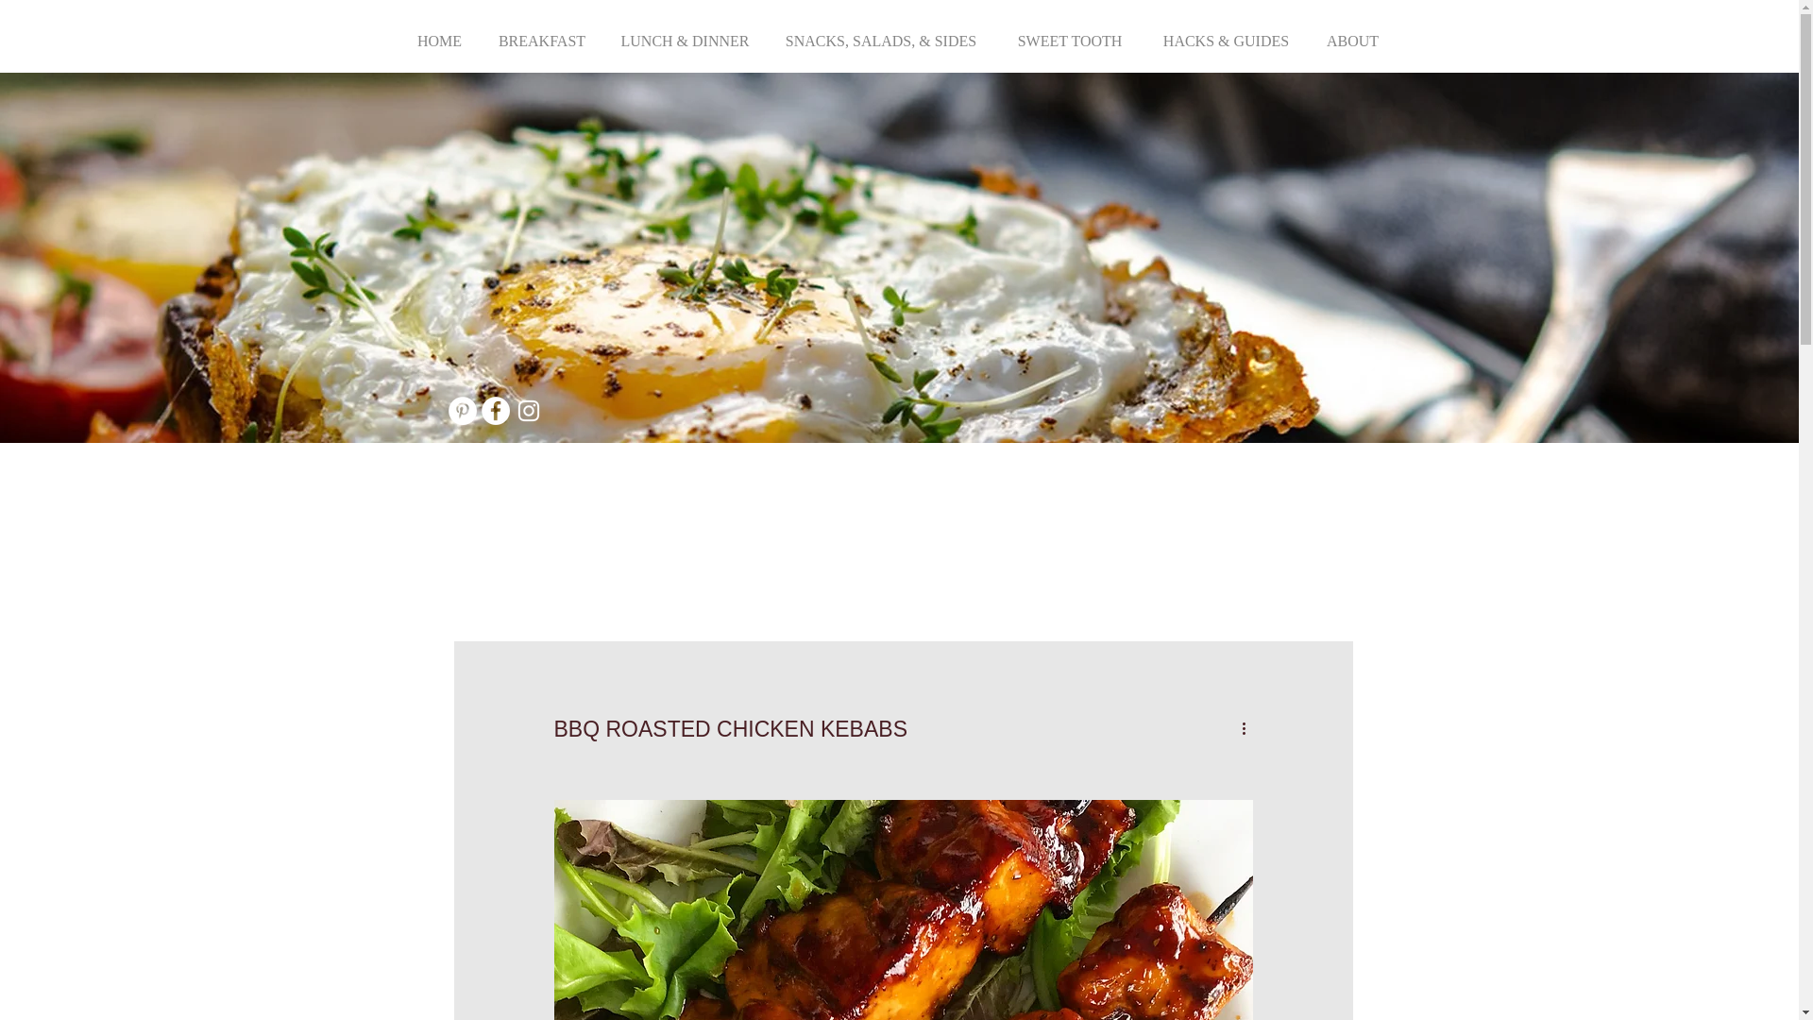 The width and height of the screenshot is (1813, 1020). I want to click on ABOUT, so click(1352, 32).